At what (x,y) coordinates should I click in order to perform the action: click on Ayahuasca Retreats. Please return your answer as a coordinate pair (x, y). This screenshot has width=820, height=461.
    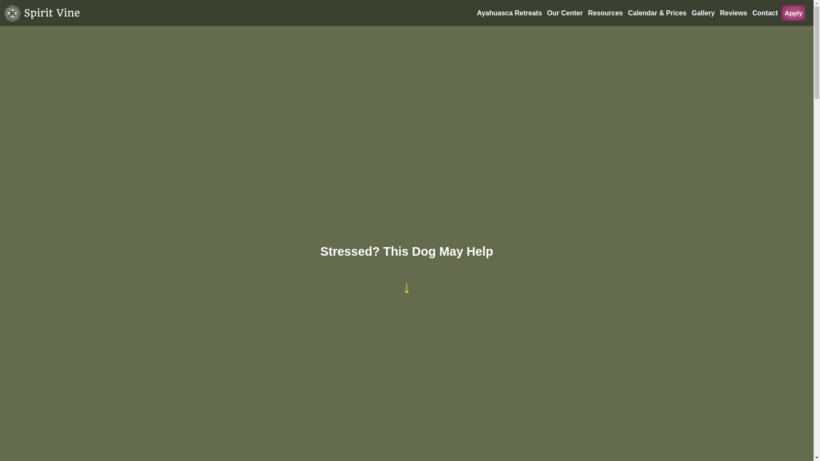
    Looking at the image, I should click on (509, 13).